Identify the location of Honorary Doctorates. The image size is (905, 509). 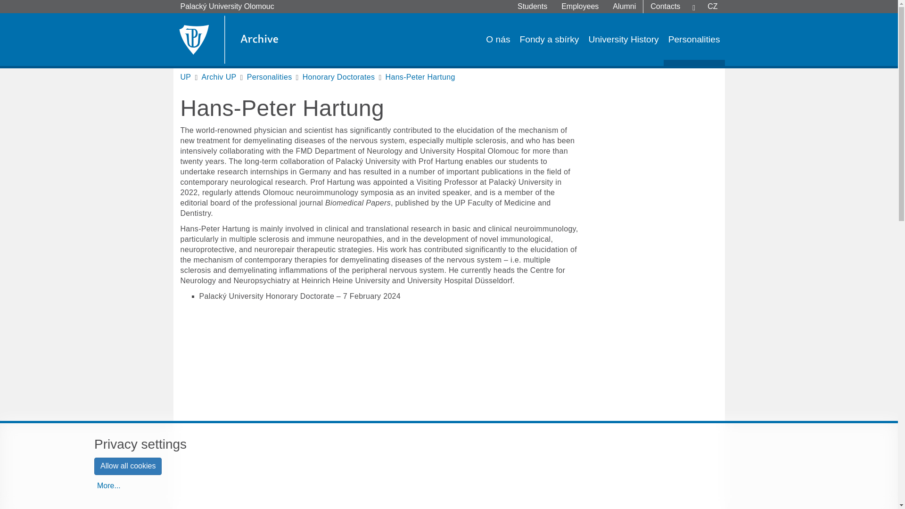
(338, 77).